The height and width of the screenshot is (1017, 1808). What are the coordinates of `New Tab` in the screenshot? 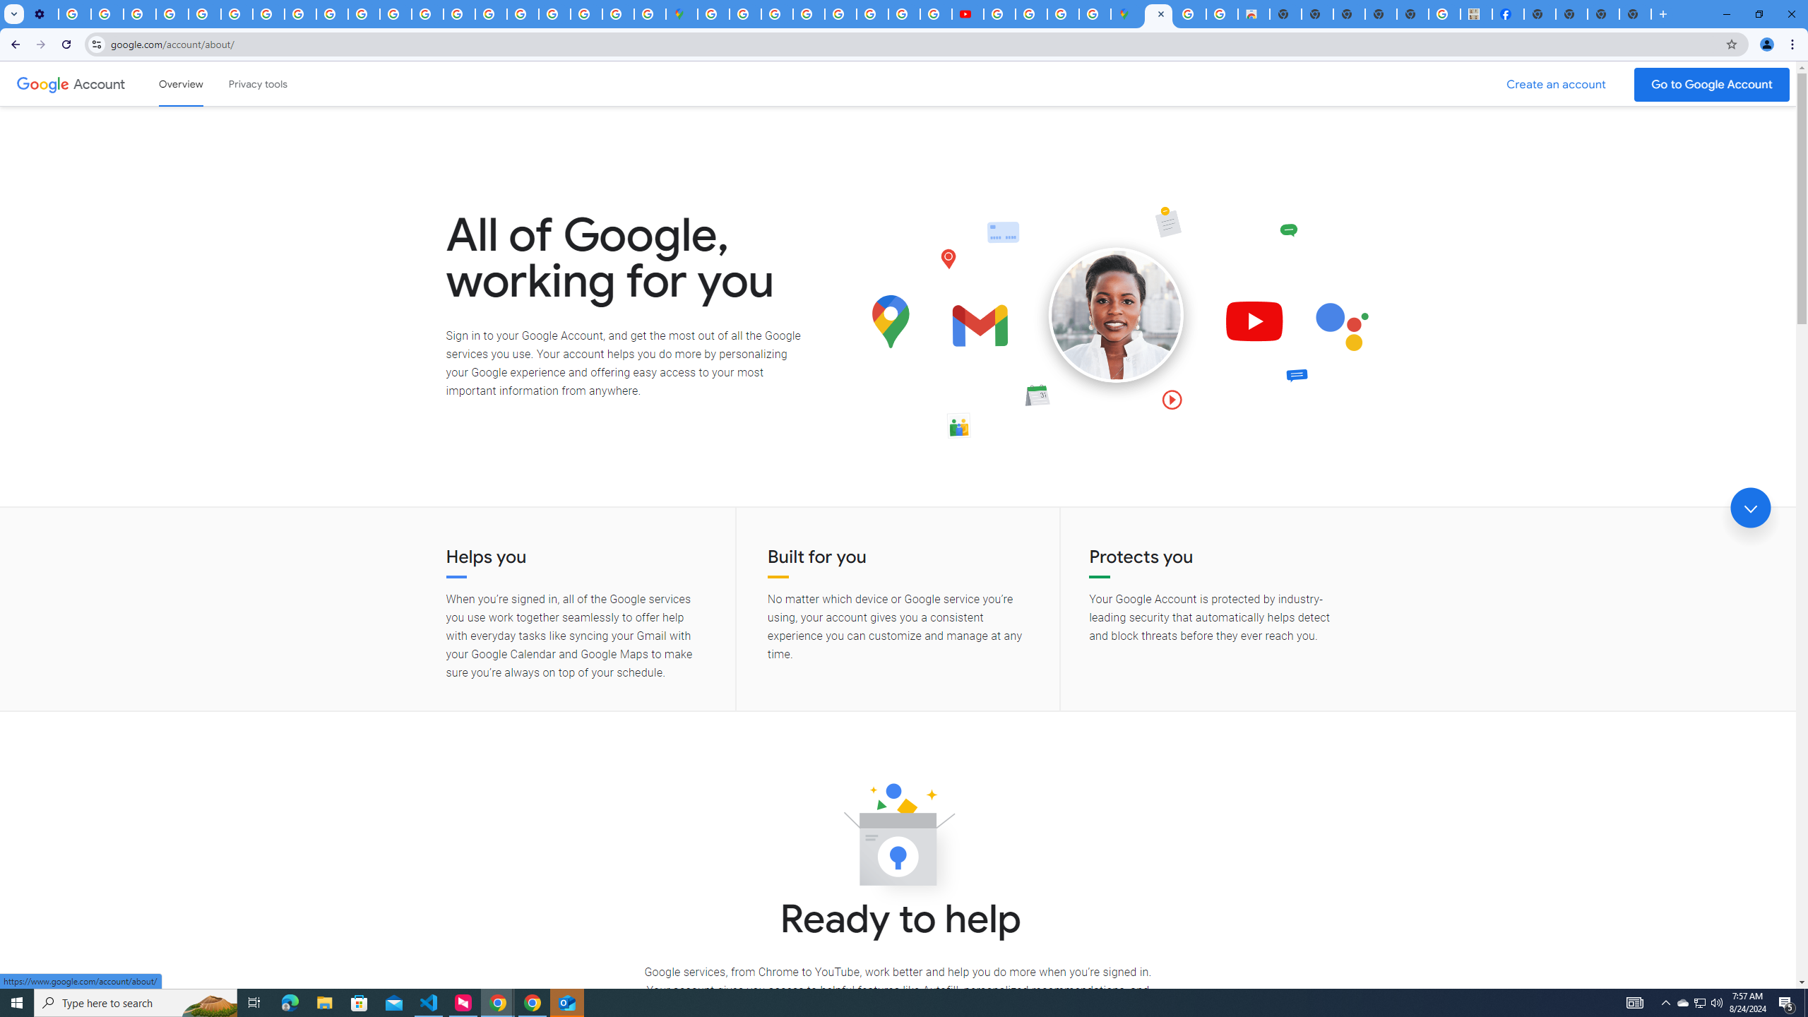 It's located at (1539, 14).